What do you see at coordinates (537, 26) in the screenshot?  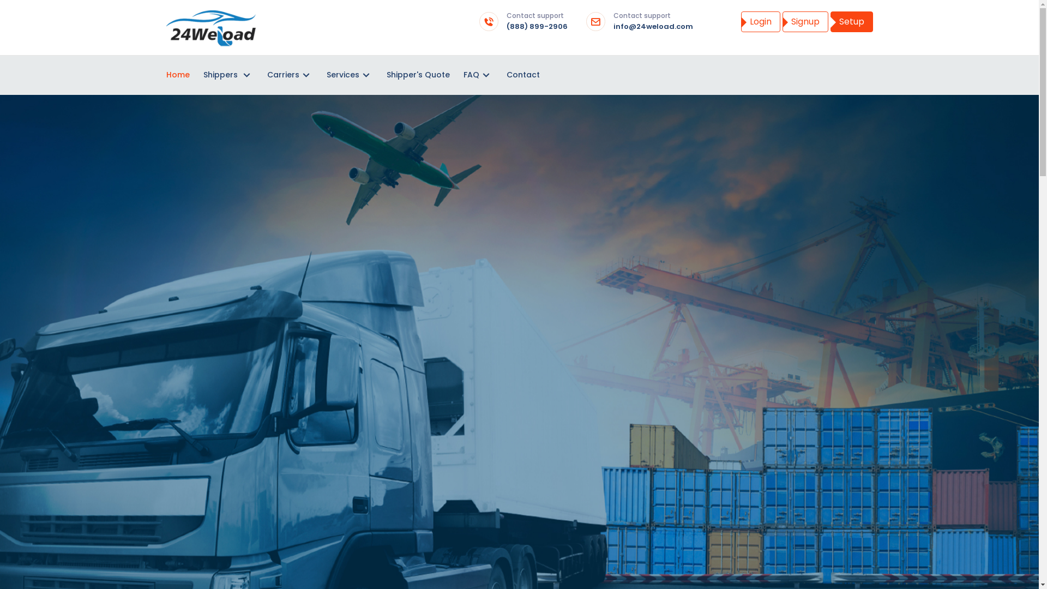 I see `(888) 899-2906` at bounding box center [537, 26].